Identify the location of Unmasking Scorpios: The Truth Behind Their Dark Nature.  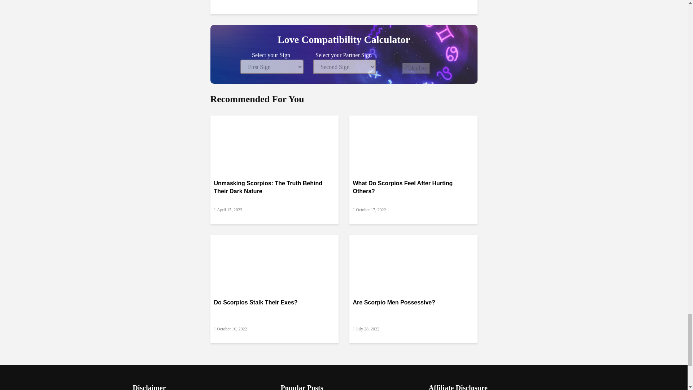
(274, 142).